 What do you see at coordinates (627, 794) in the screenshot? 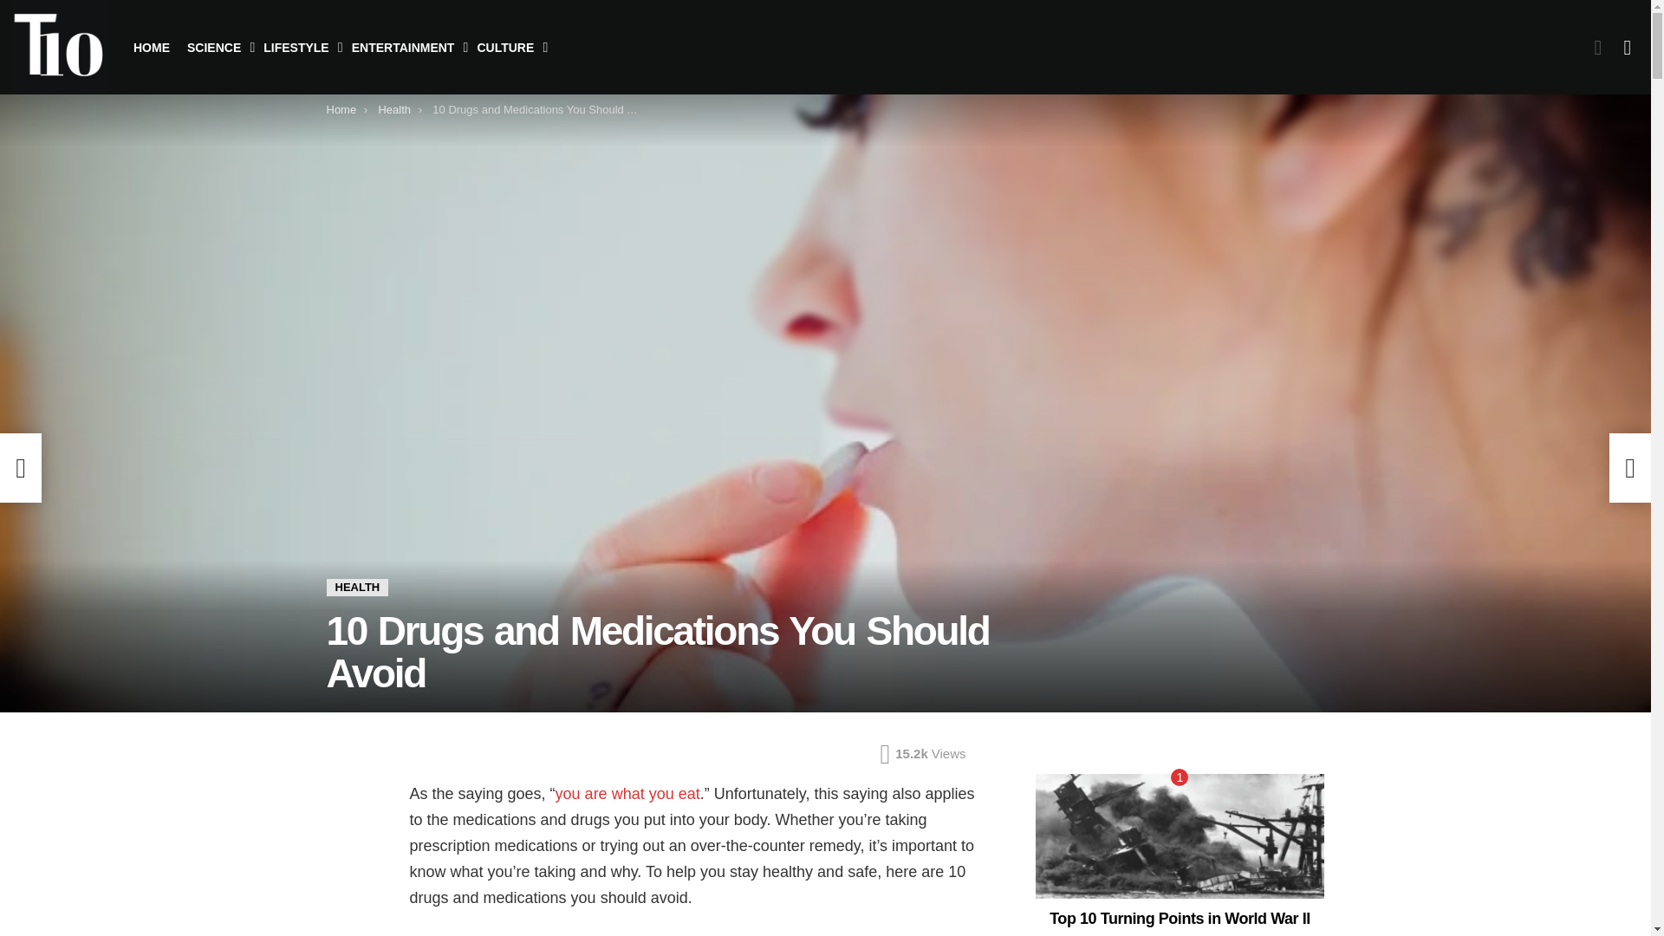
I see `you are what you eat` at bounding box center [627, 794].